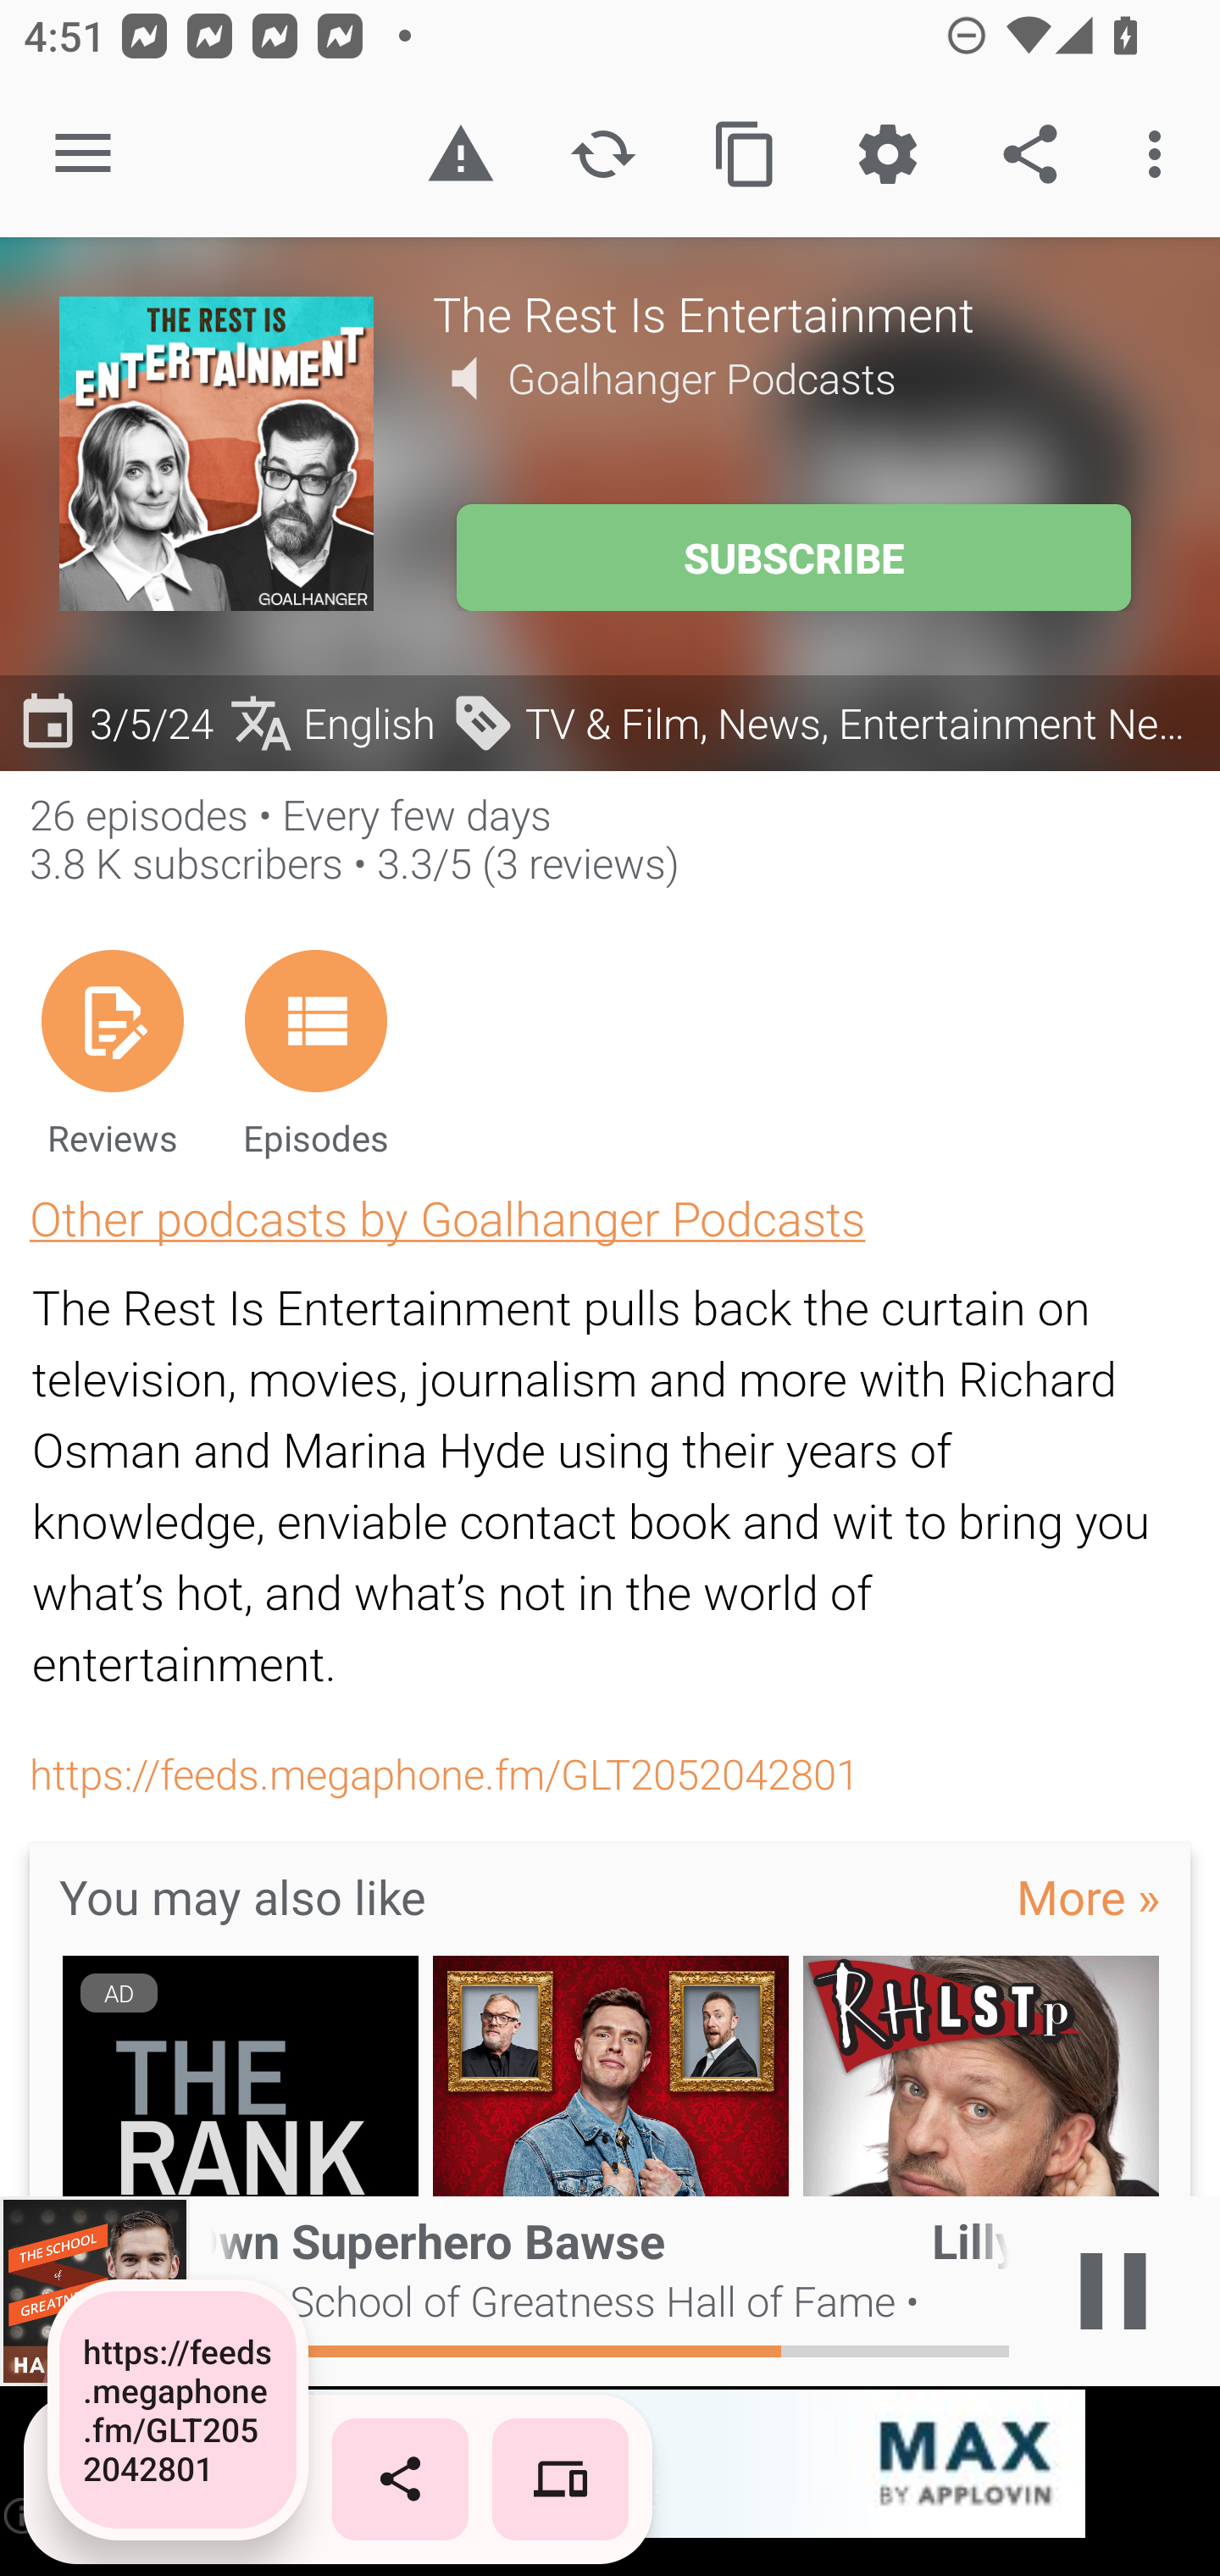 The height and width of the screenshot is (2576, 1220). What do you see at coordinates (83, 154) in the screenshot?
I see `Open navigation sidebar` at bounding box center [83, 154].